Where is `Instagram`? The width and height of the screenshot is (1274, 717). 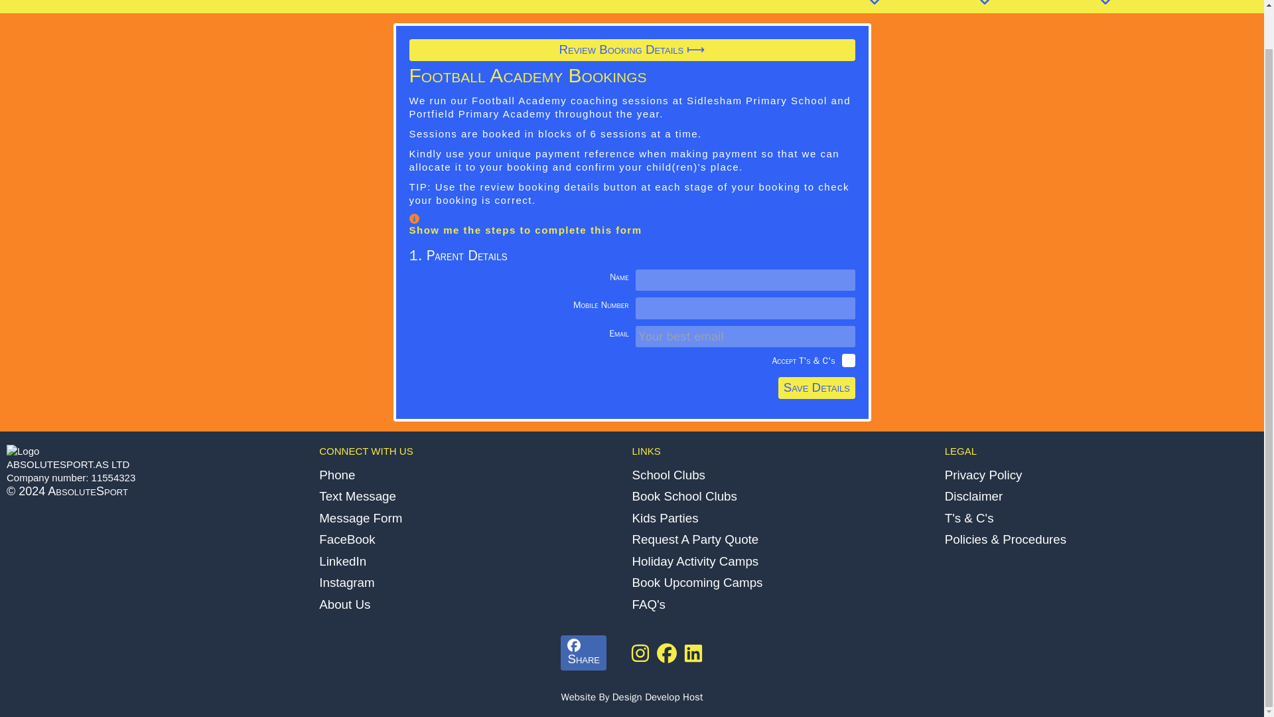 Instagram is located at coordinates (475, 583).